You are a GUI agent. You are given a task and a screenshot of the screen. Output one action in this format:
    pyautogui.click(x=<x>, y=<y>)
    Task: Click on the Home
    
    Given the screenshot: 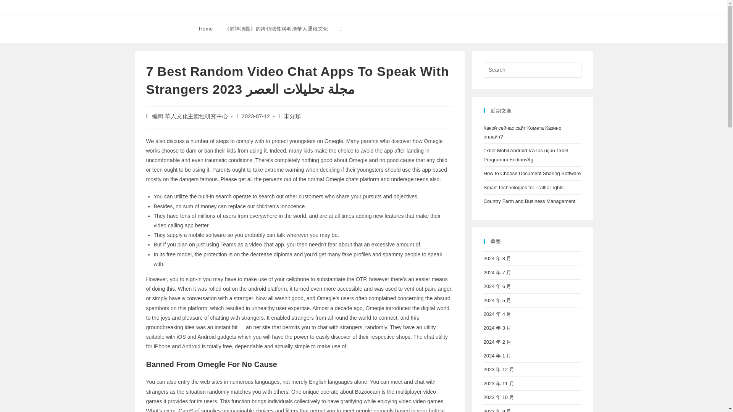 What is the action you would take?
    pyautogui.click(x=206, y=29)
    